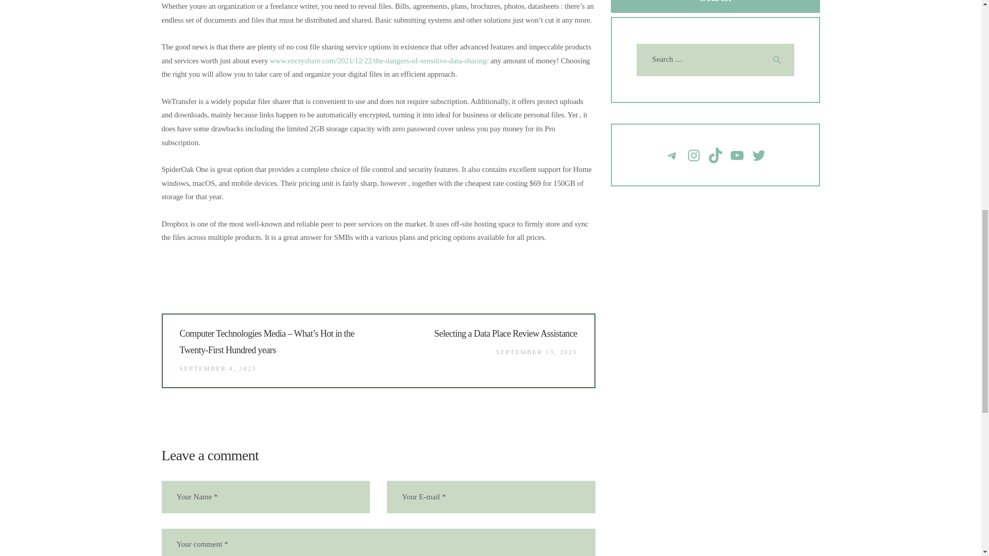  Describe the element at coordinates (715, 155) in the screenshot. I see `TikTok` at that location.